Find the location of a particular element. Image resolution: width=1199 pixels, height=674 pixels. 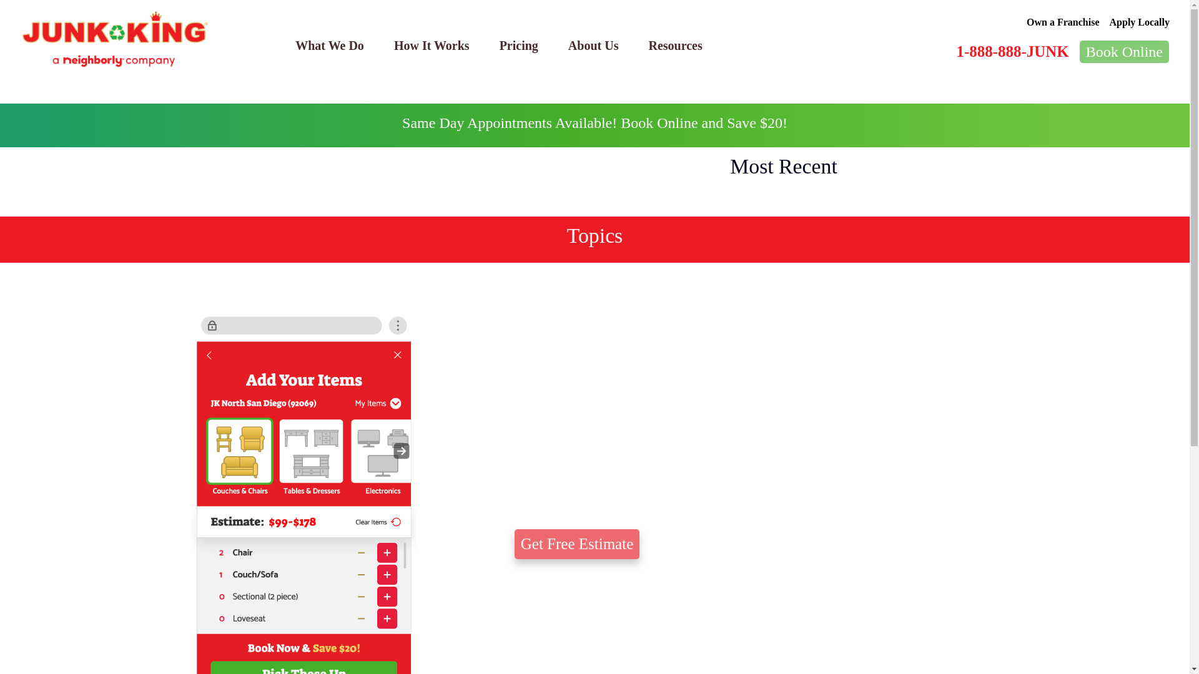

Blog Content Section is located at coordinates (347, 182).